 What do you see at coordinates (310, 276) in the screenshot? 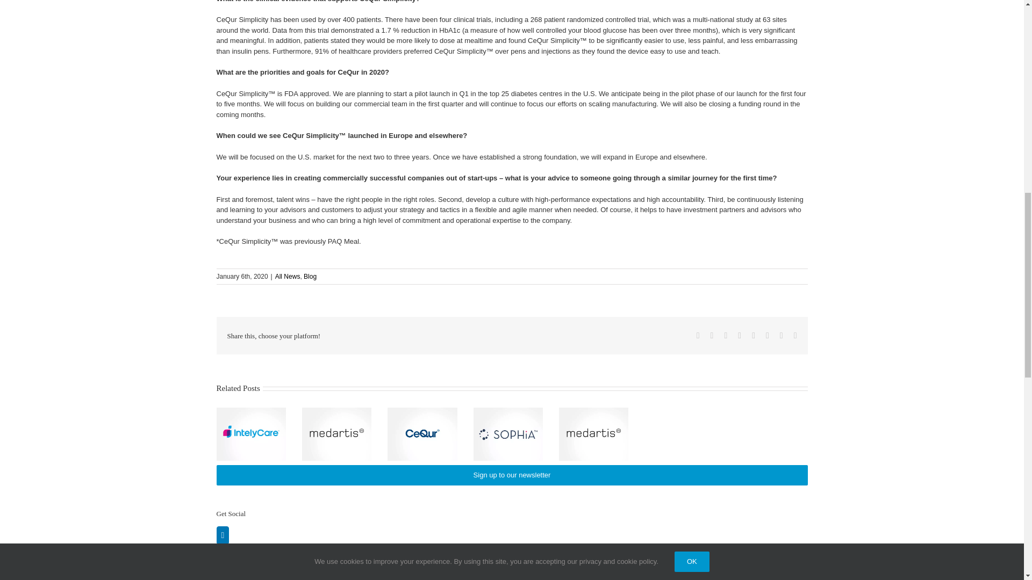
I see `Blog` at bounding box center [310, 276].